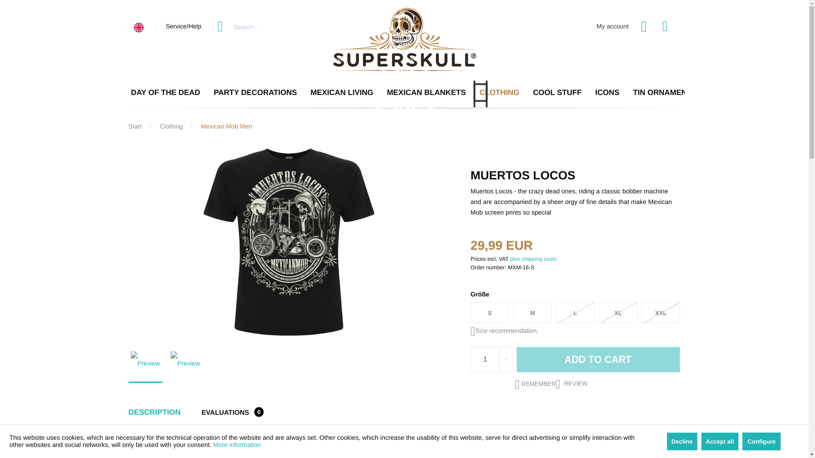 The width and height of the screenshot is (815, 458). I want to click on My account, so click(615, 28).